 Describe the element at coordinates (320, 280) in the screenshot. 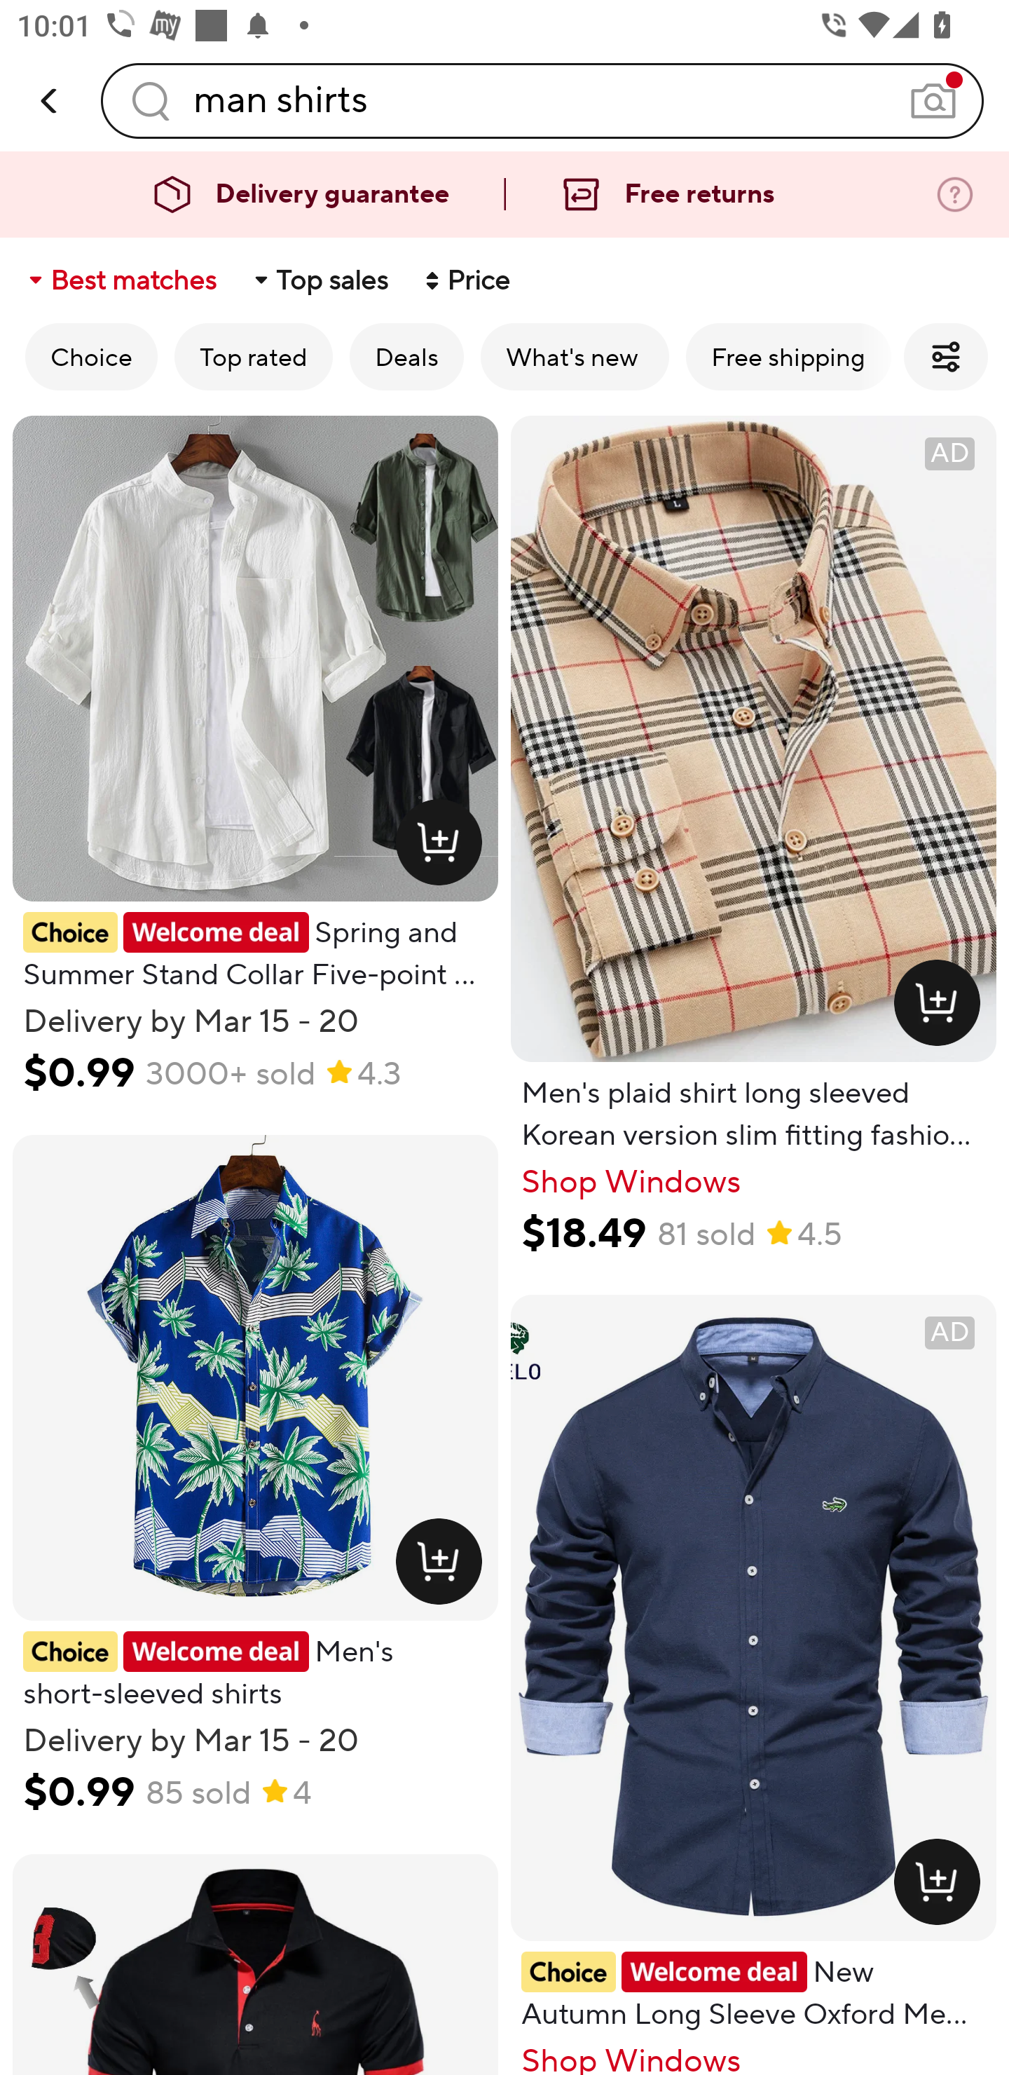

I see `Top sales` at that location.